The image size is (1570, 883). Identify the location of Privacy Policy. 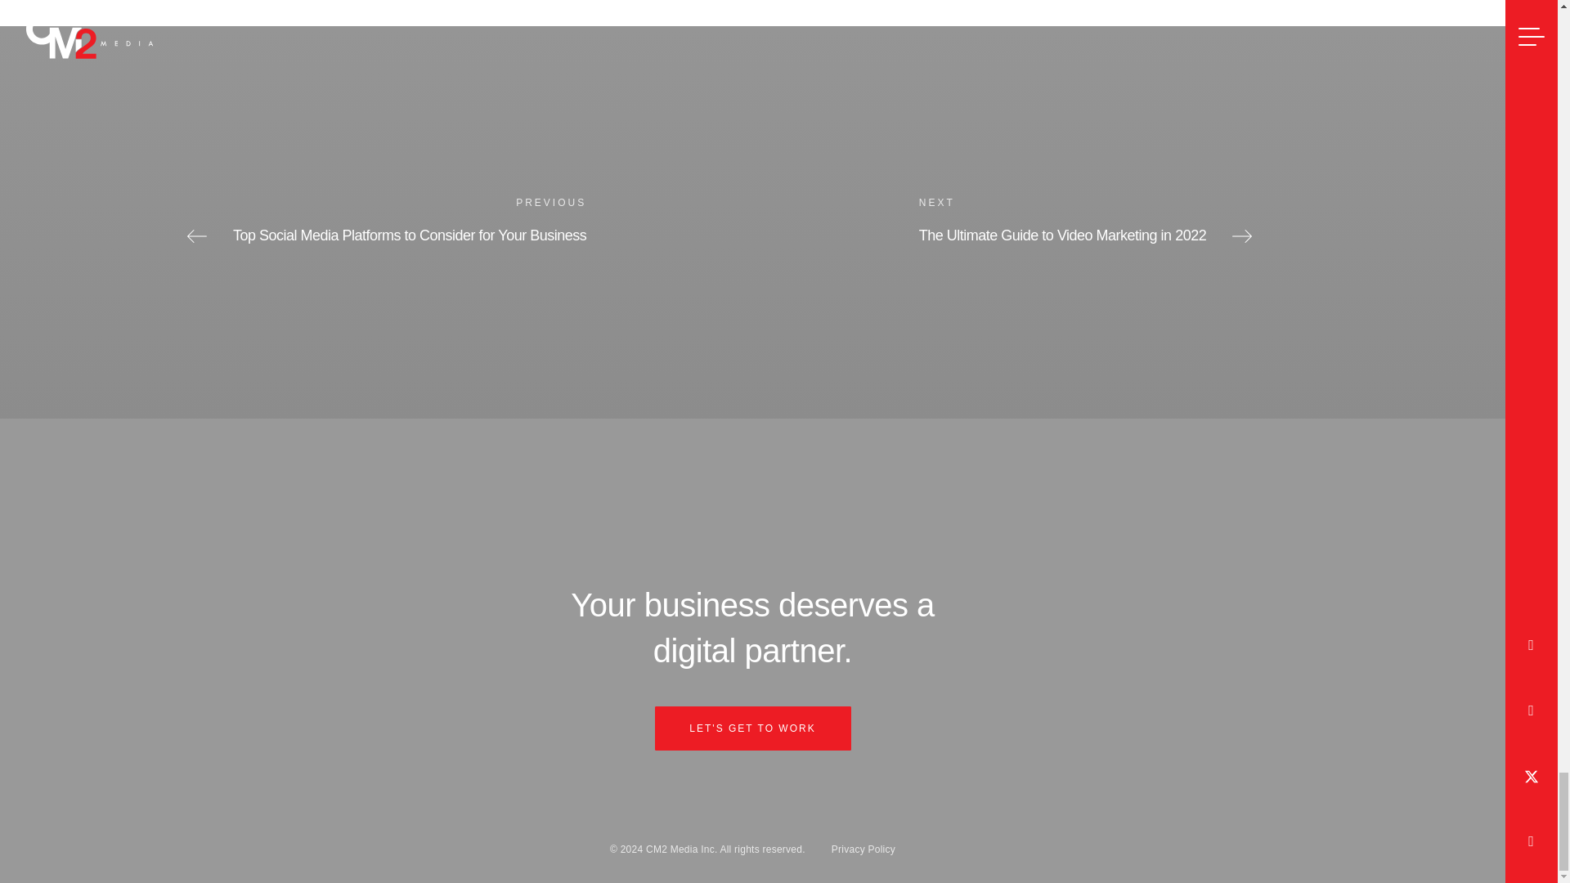
(752, 728).